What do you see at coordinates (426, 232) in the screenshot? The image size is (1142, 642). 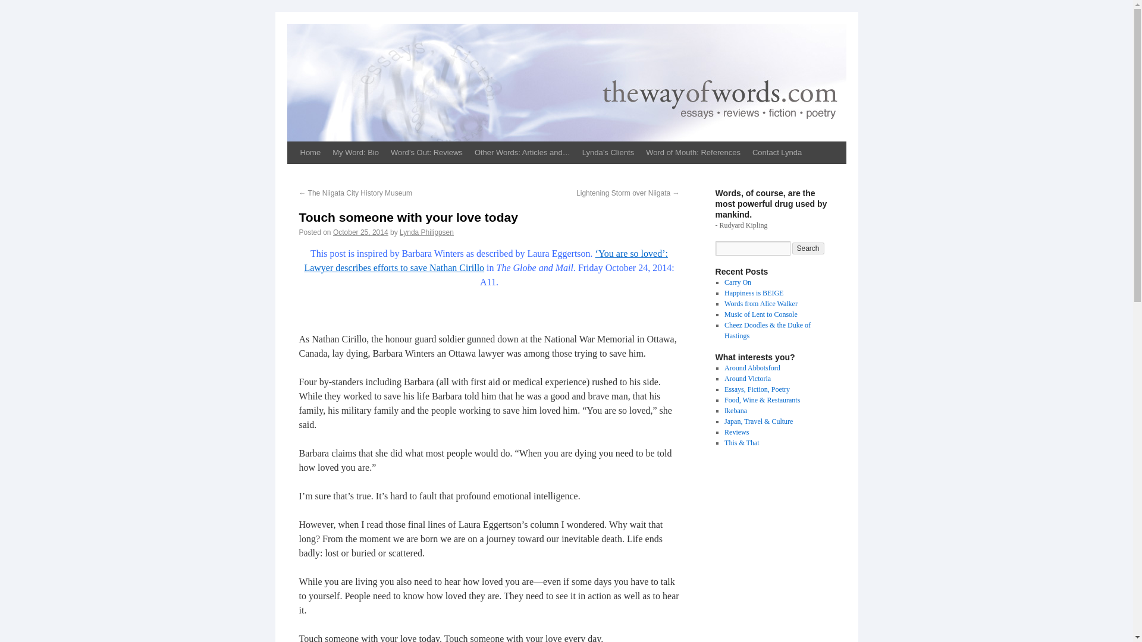 I see `Lynda Philippsen` at bounding box center [426, 232].